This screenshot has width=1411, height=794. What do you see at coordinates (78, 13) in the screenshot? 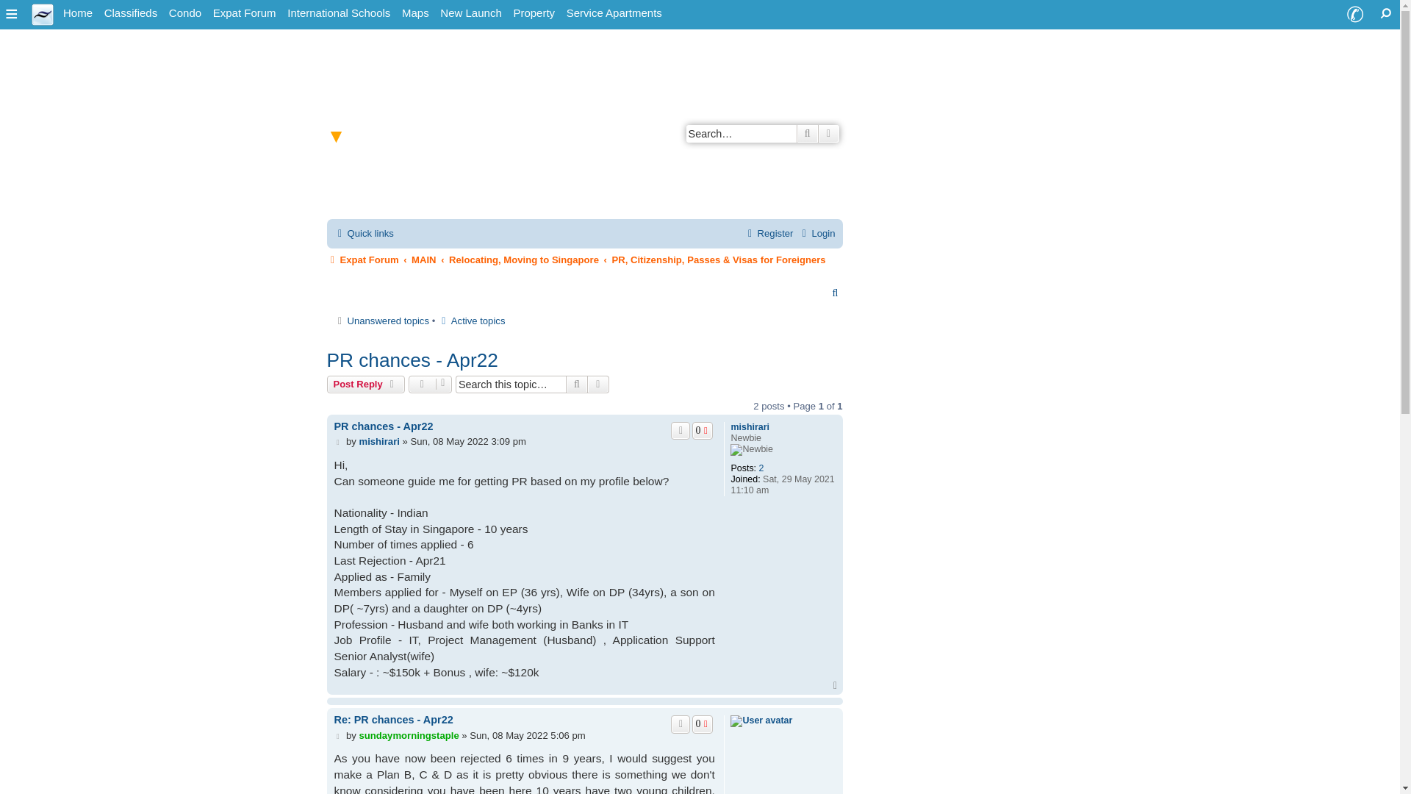
I see `Singapore Expats` at bounding box center [78, 13].